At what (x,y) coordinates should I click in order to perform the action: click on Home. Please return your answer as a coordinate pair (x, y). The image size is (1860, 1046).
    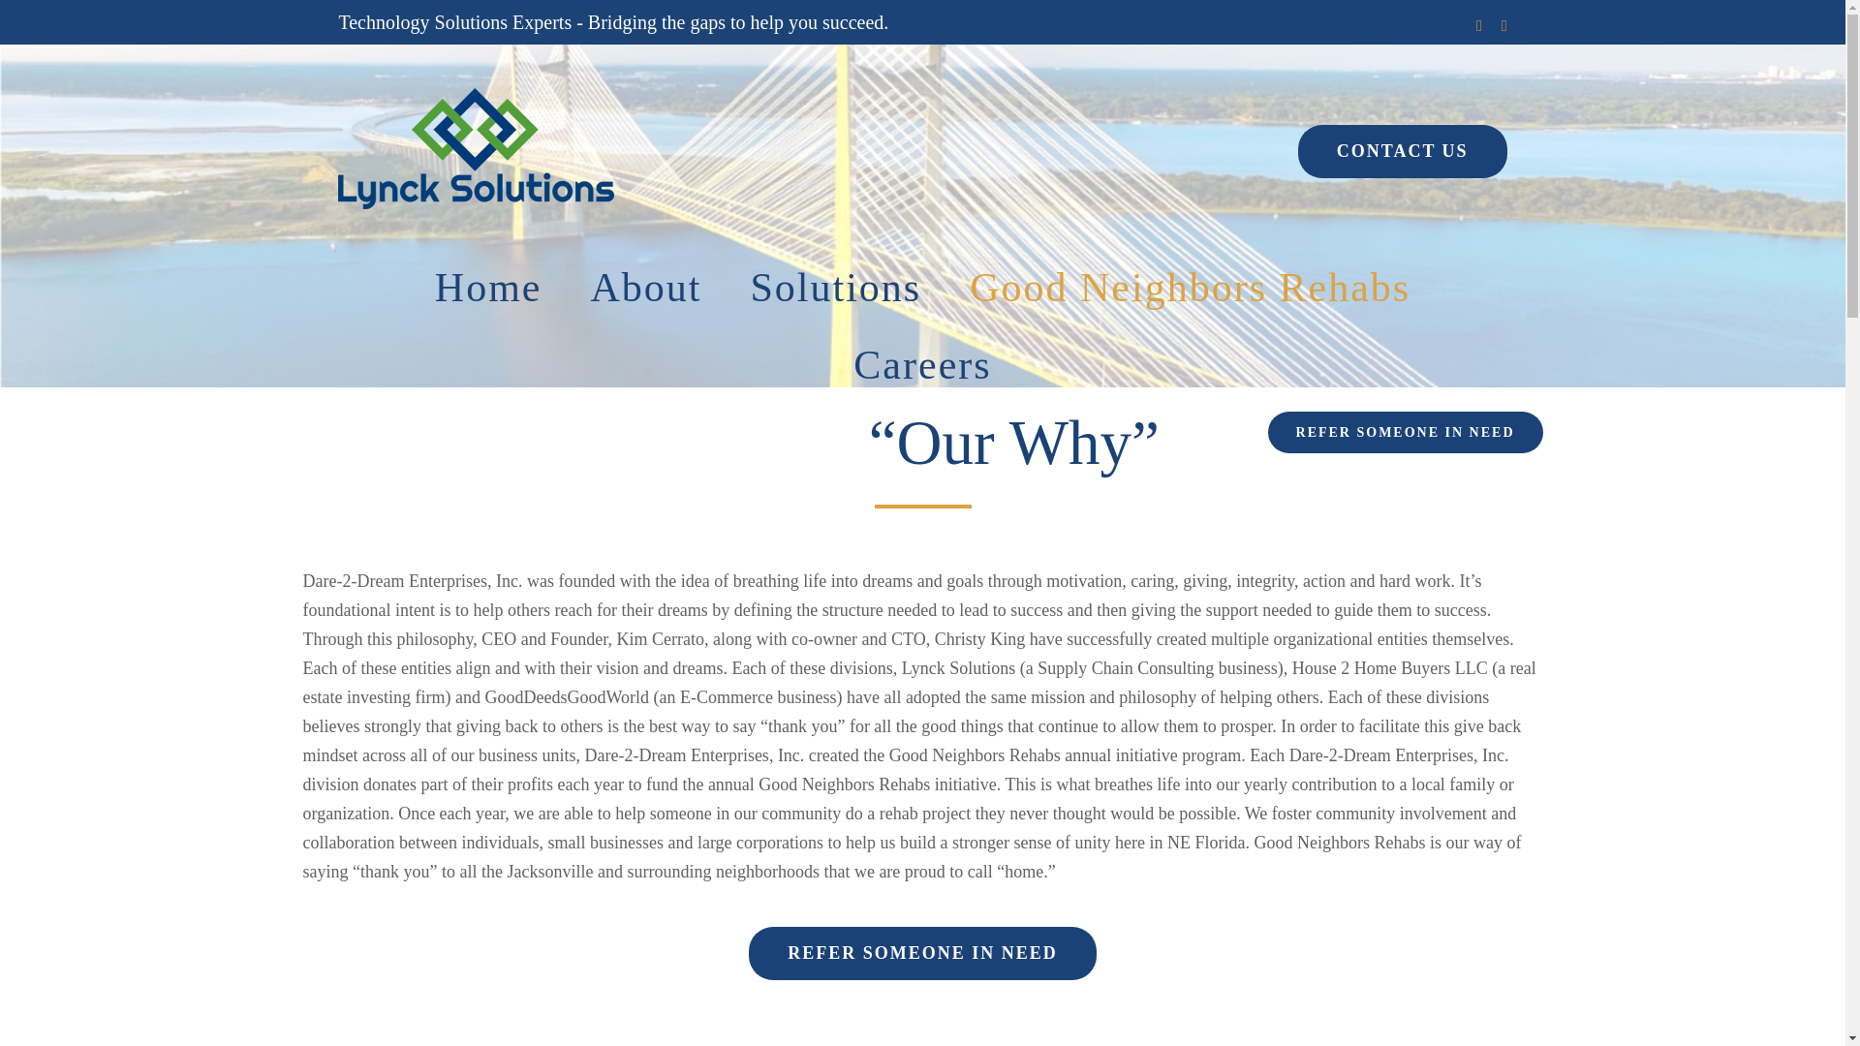
    Looking at the image, I should click on (488, 287).